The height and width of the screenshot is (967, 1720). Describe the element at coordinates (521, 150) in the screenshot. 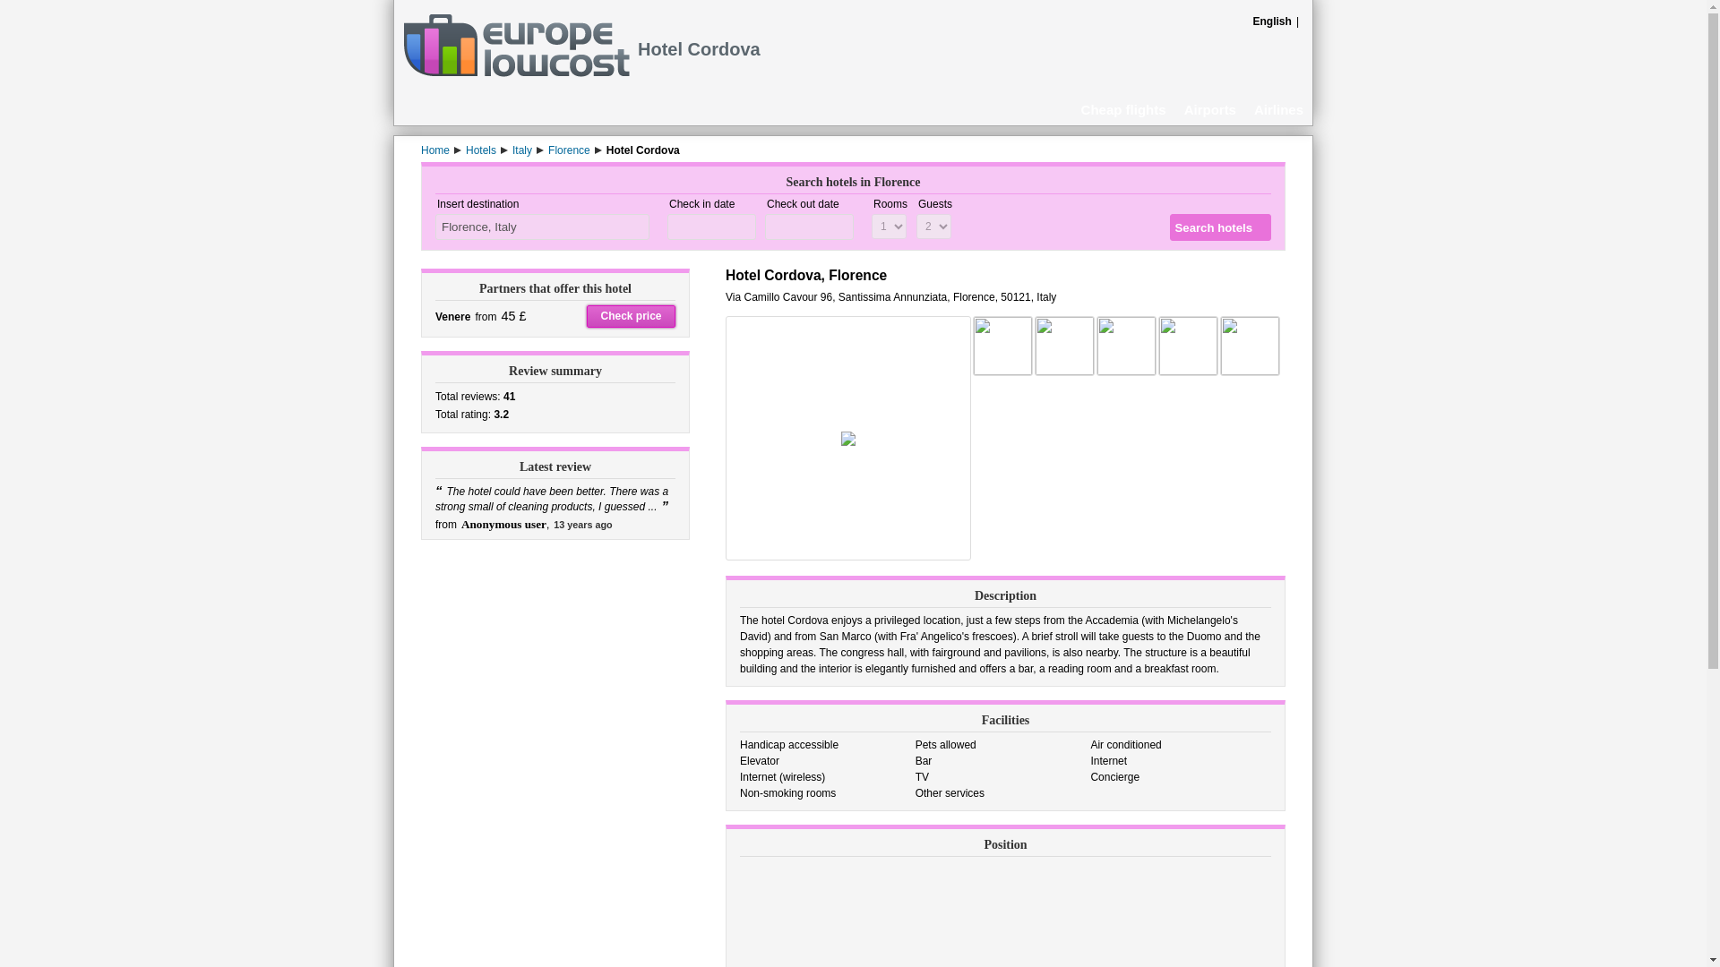

I see `Italy` at that location.